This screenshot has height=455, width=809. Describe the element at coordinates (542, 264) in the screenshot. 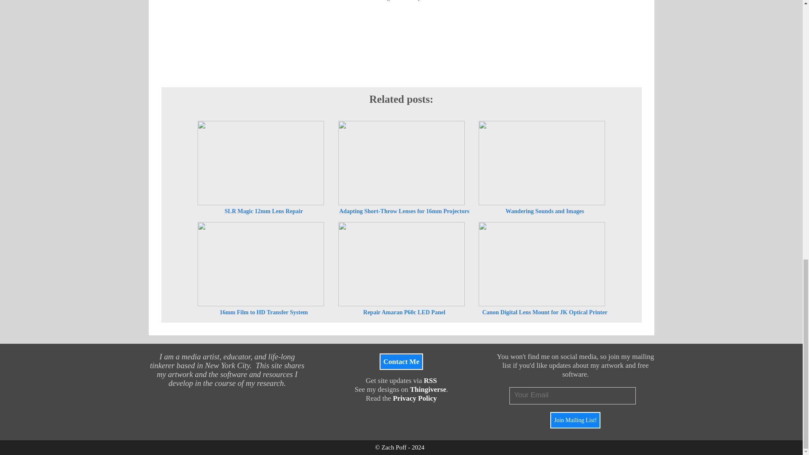

I see `Canon Digital Lens Mount for JK Optical Printer` at that location.